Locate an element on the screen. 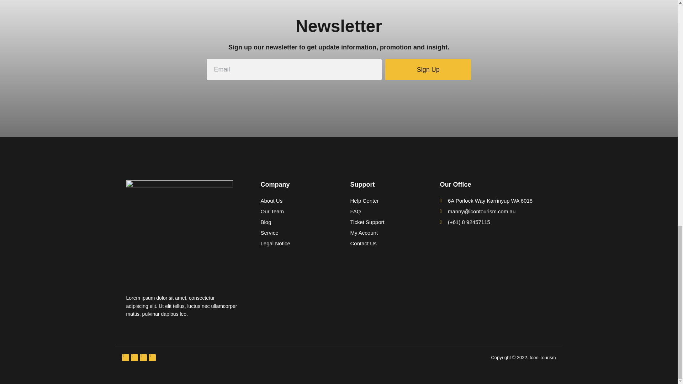 The width and height of the screenshot is (683, 384). Contact Us is located at coordinates (383, 243).